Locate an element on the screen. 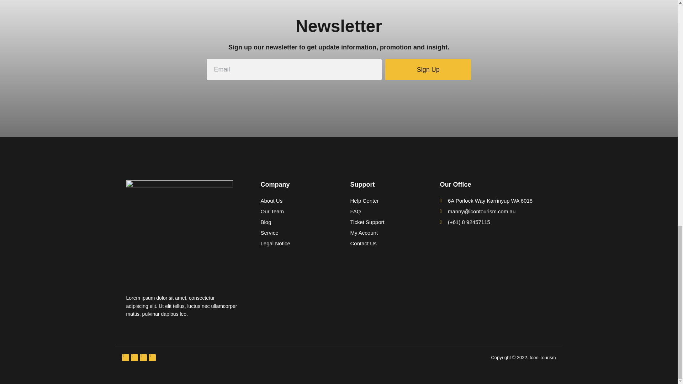 The width and height of the screenshot is (683, 384). Contact Us is located at coordinates (383, 243).